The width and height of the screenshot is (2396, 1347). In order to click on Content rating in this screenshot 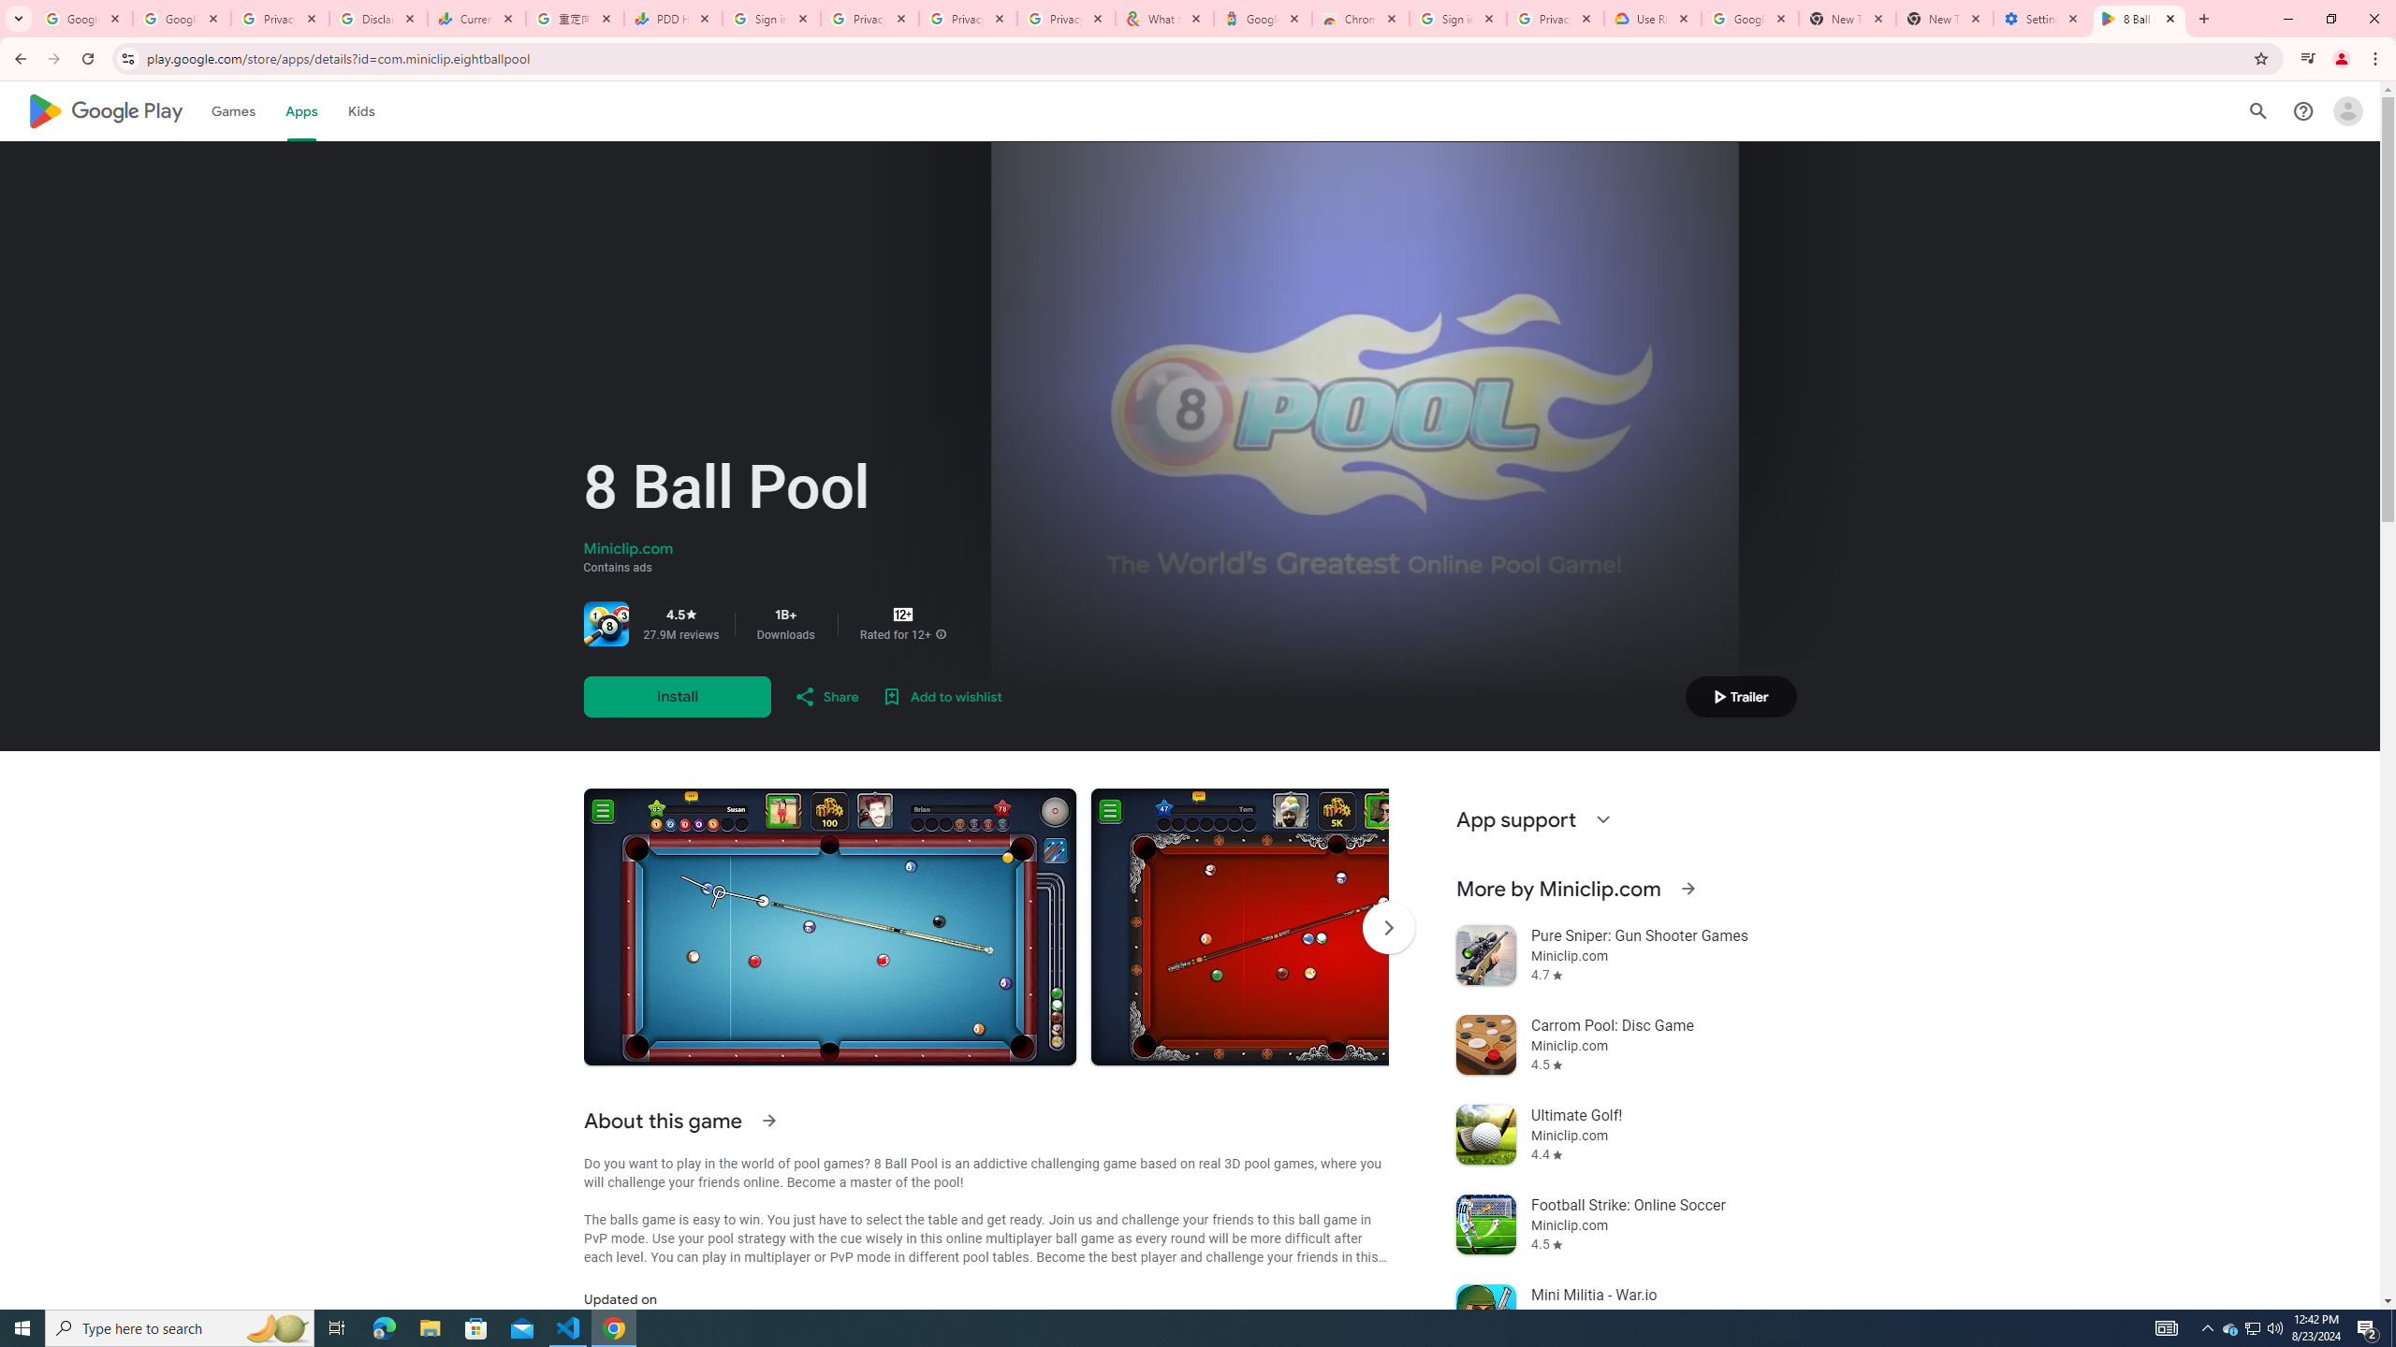, I will do `click(904, 615)`.